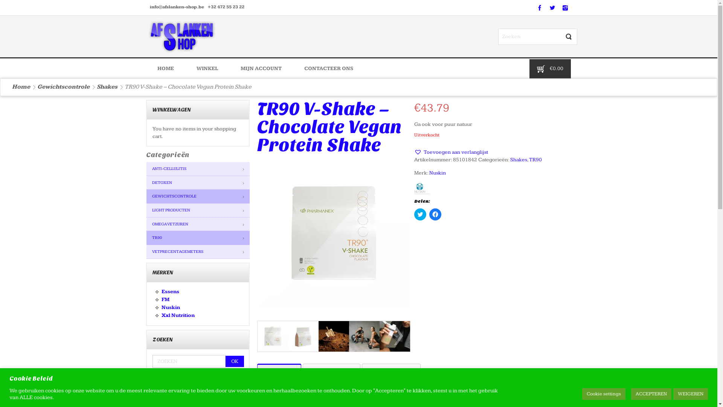 This screenshot has width=723, height=407. What do you see at coordinates (170, 292) in the screenshot?
I see `Essens` at bounding box center [170, 292].